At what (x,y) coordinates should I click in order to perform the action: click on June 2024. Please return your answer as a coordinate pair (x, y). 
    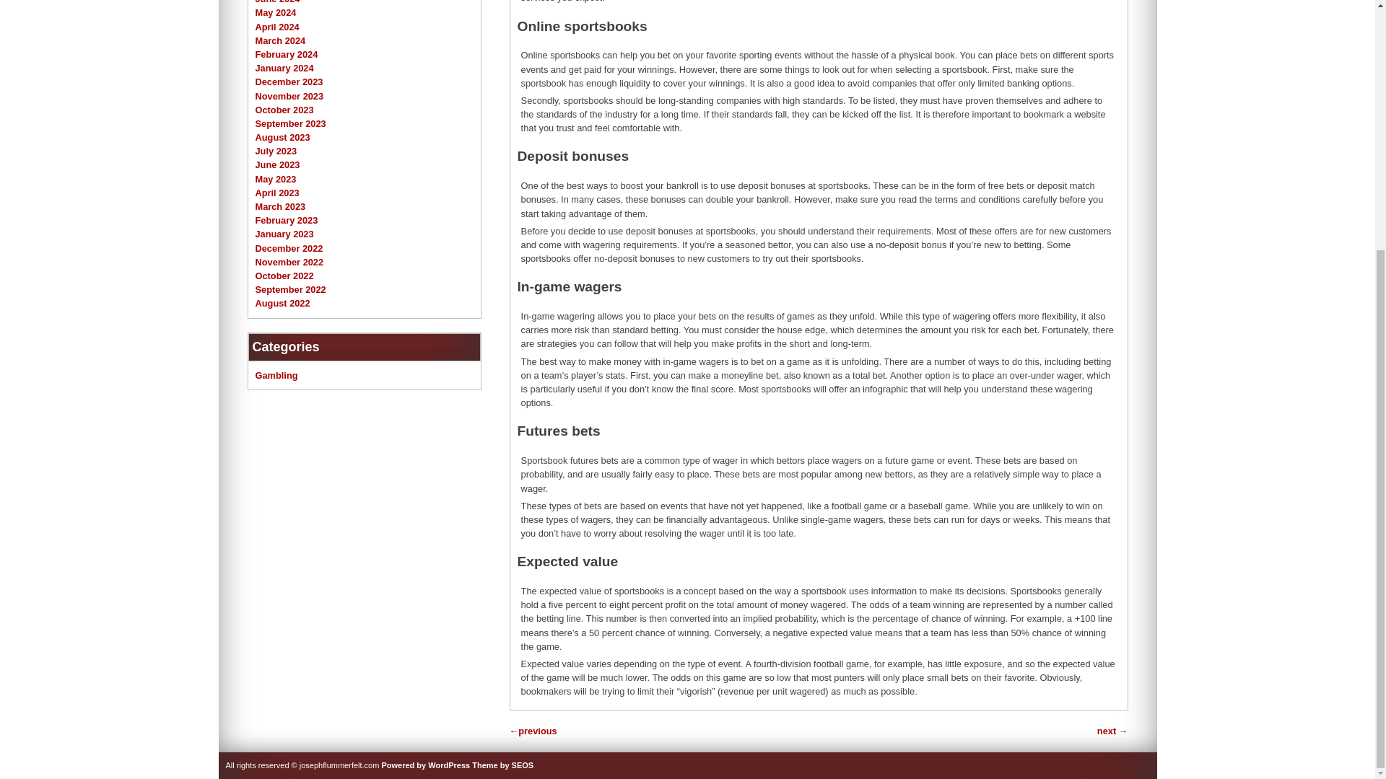
    Looking at the image, I should click on (277, 2).